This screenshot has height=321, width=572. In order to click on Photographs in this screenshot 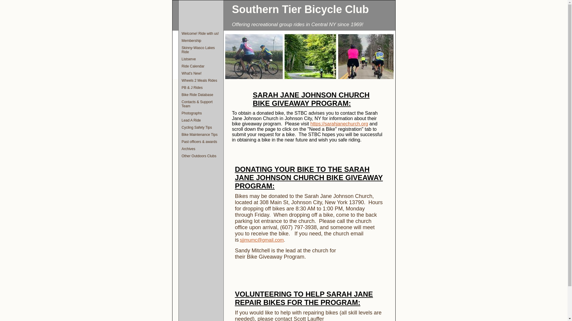, I will do `click(201, 113)`.